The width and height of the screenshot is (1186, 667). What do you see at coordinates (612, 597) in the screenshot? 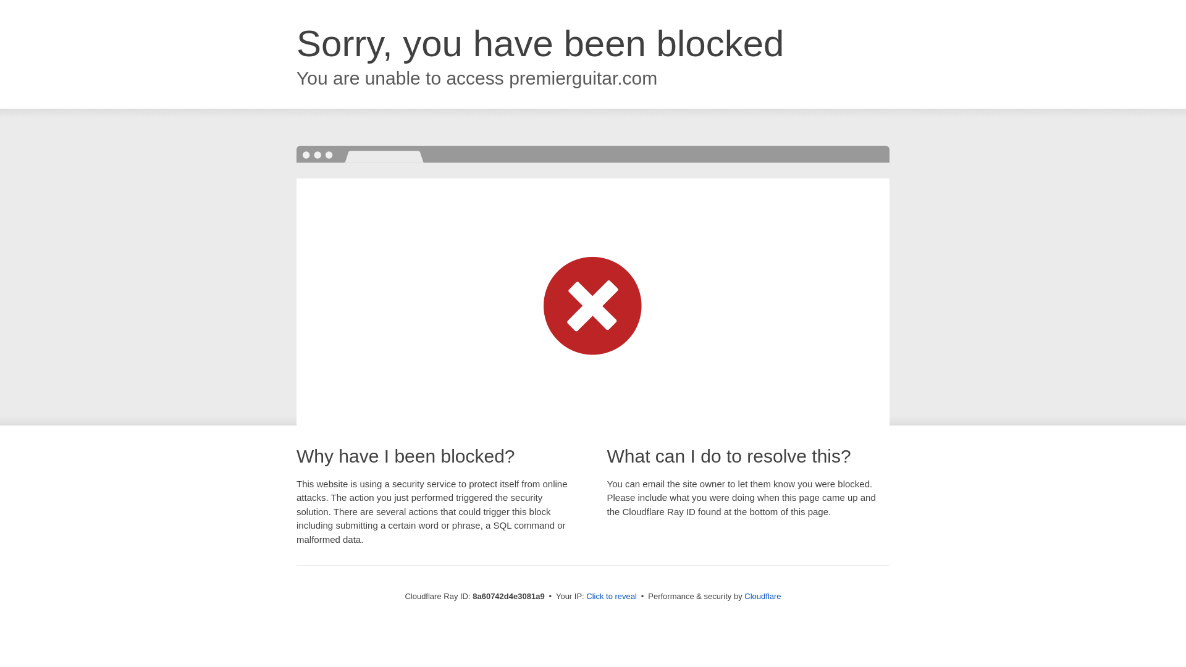
I see `Click to reveal` at bounding box center [612, 597].